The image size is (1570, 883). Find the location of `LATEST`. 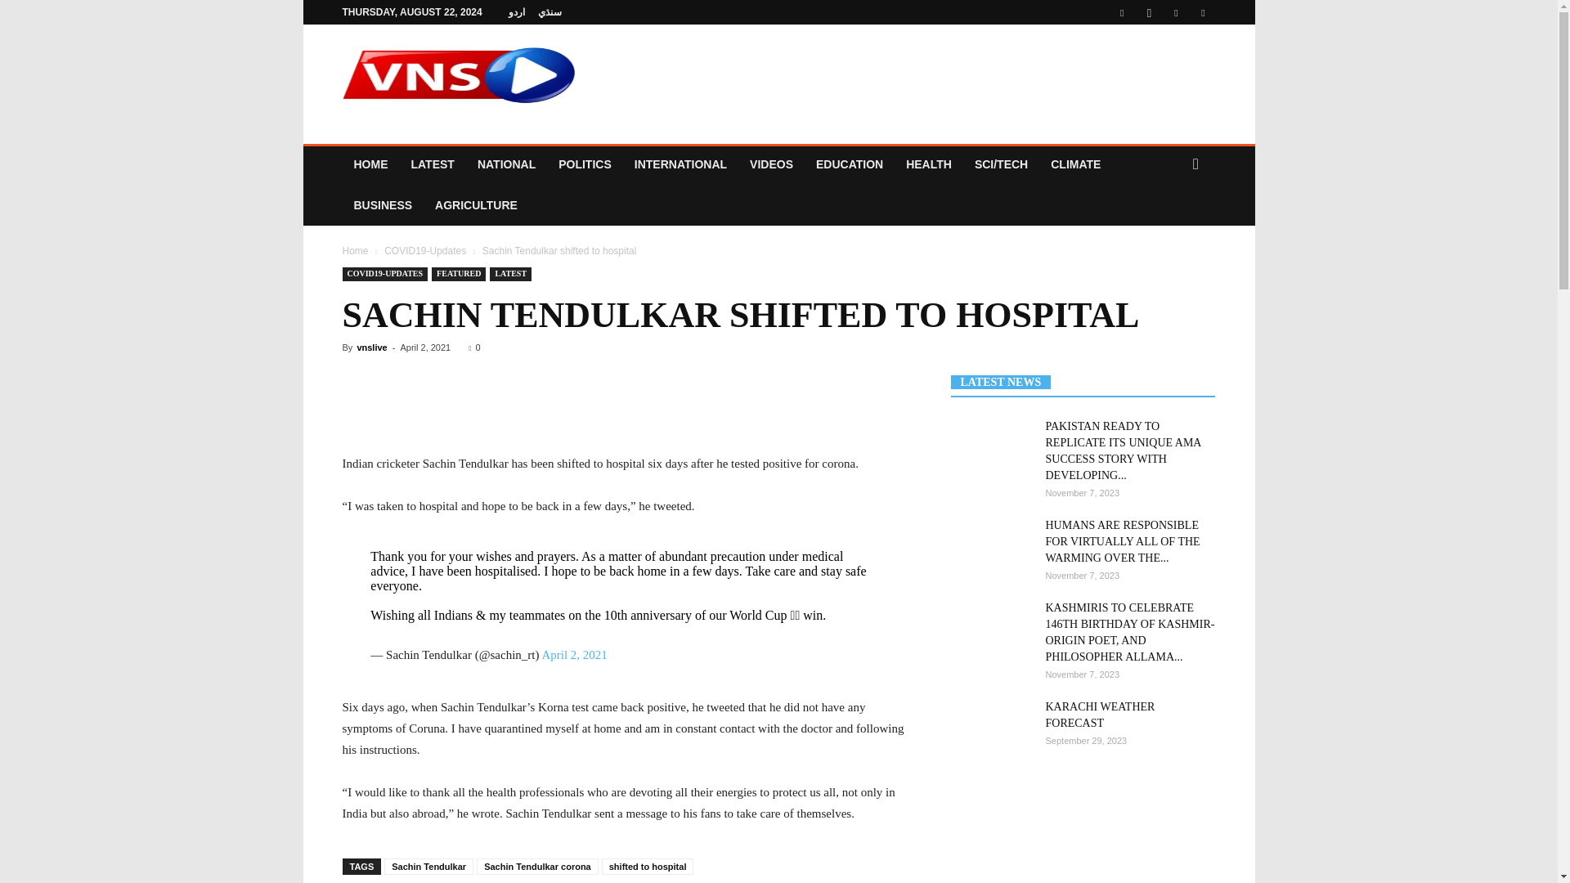

LATEST is located at coordinates (432, 164).